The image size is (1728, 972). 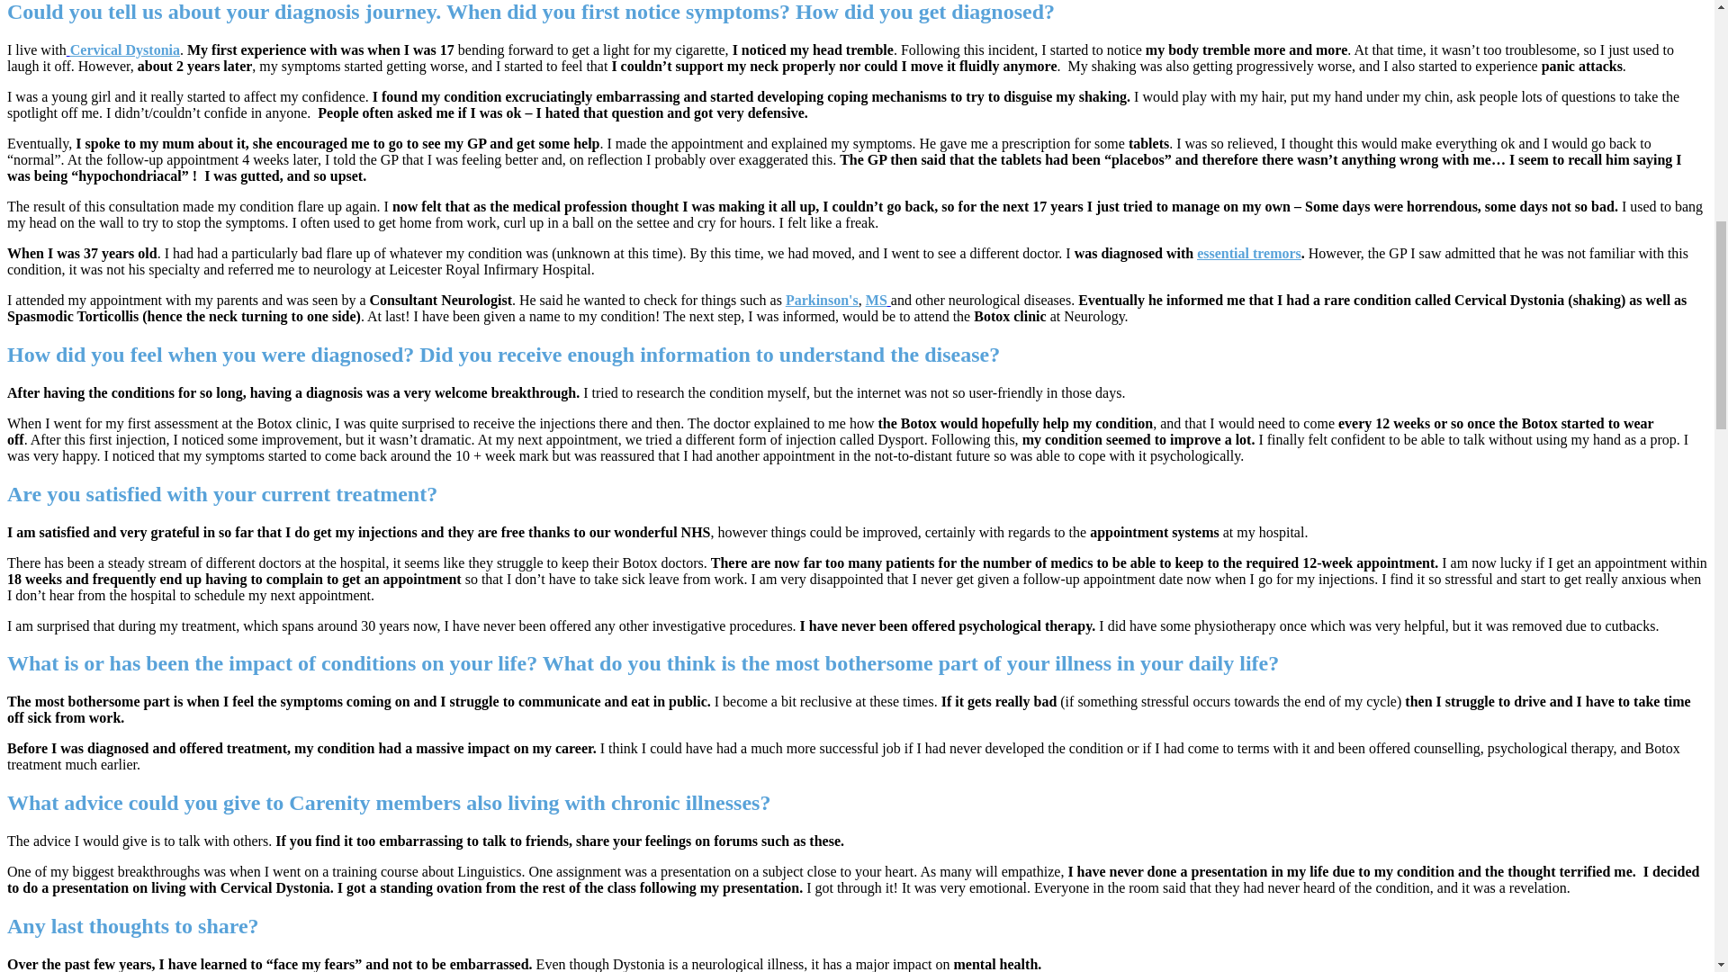 I want to click on MS, so click(x=877, y=301).